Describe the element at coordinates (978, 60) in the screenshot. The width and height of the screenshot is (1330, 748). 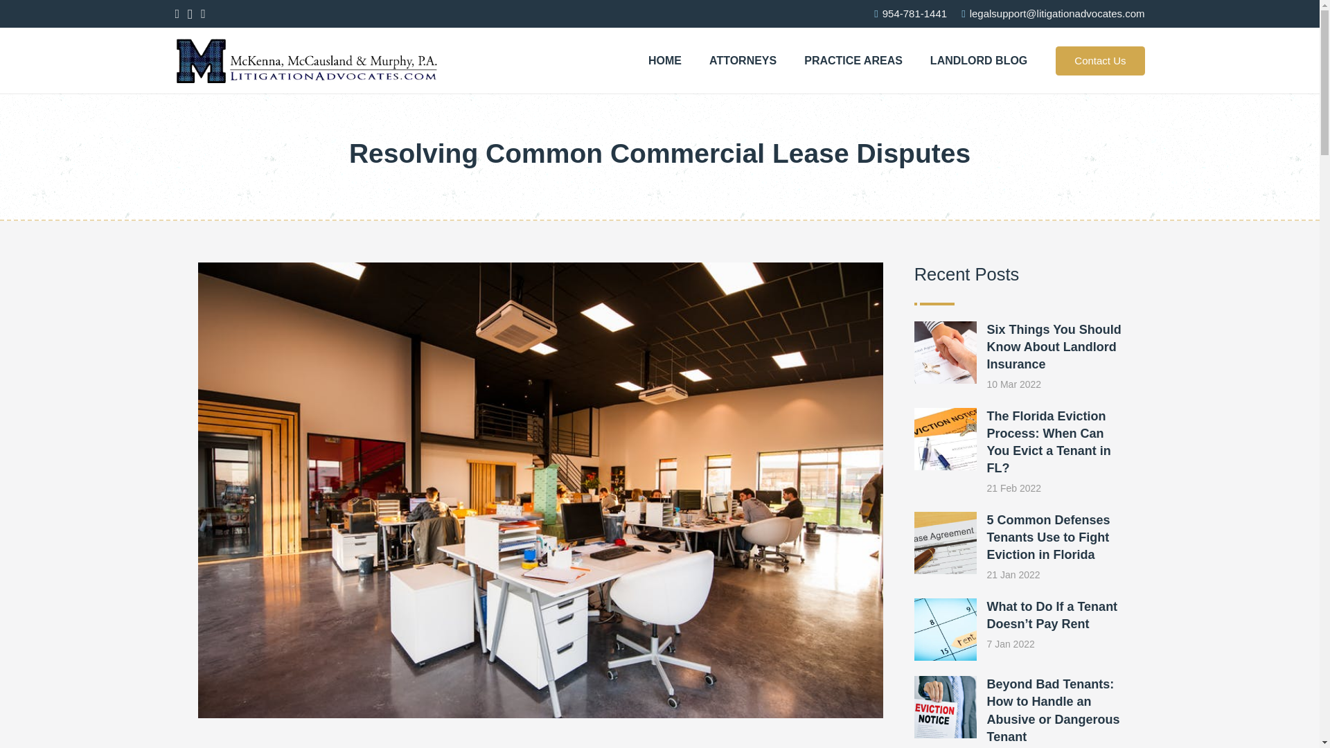
I see `LANDLORD BLOG` at that location.